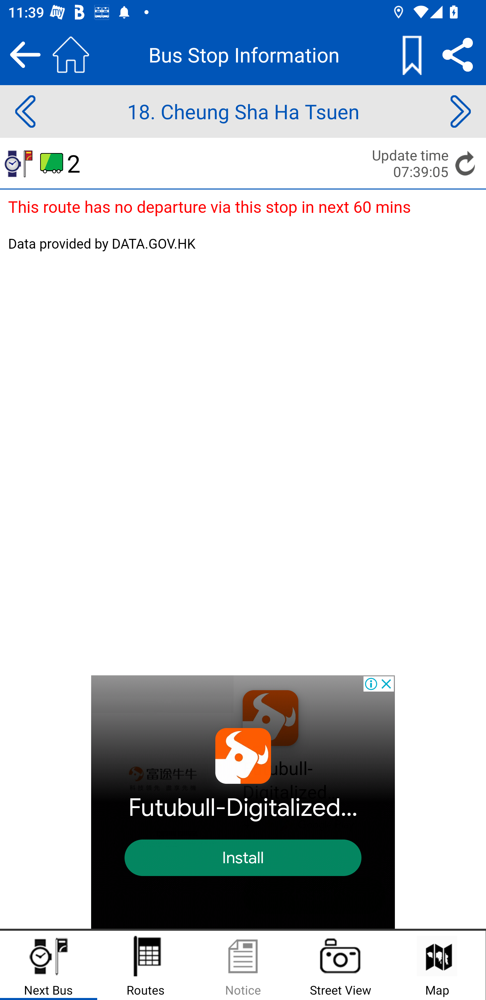  What do you see at coordinates (466, 163) in the screenshot?
I see `Refresh` at bounding box center [466, 163].